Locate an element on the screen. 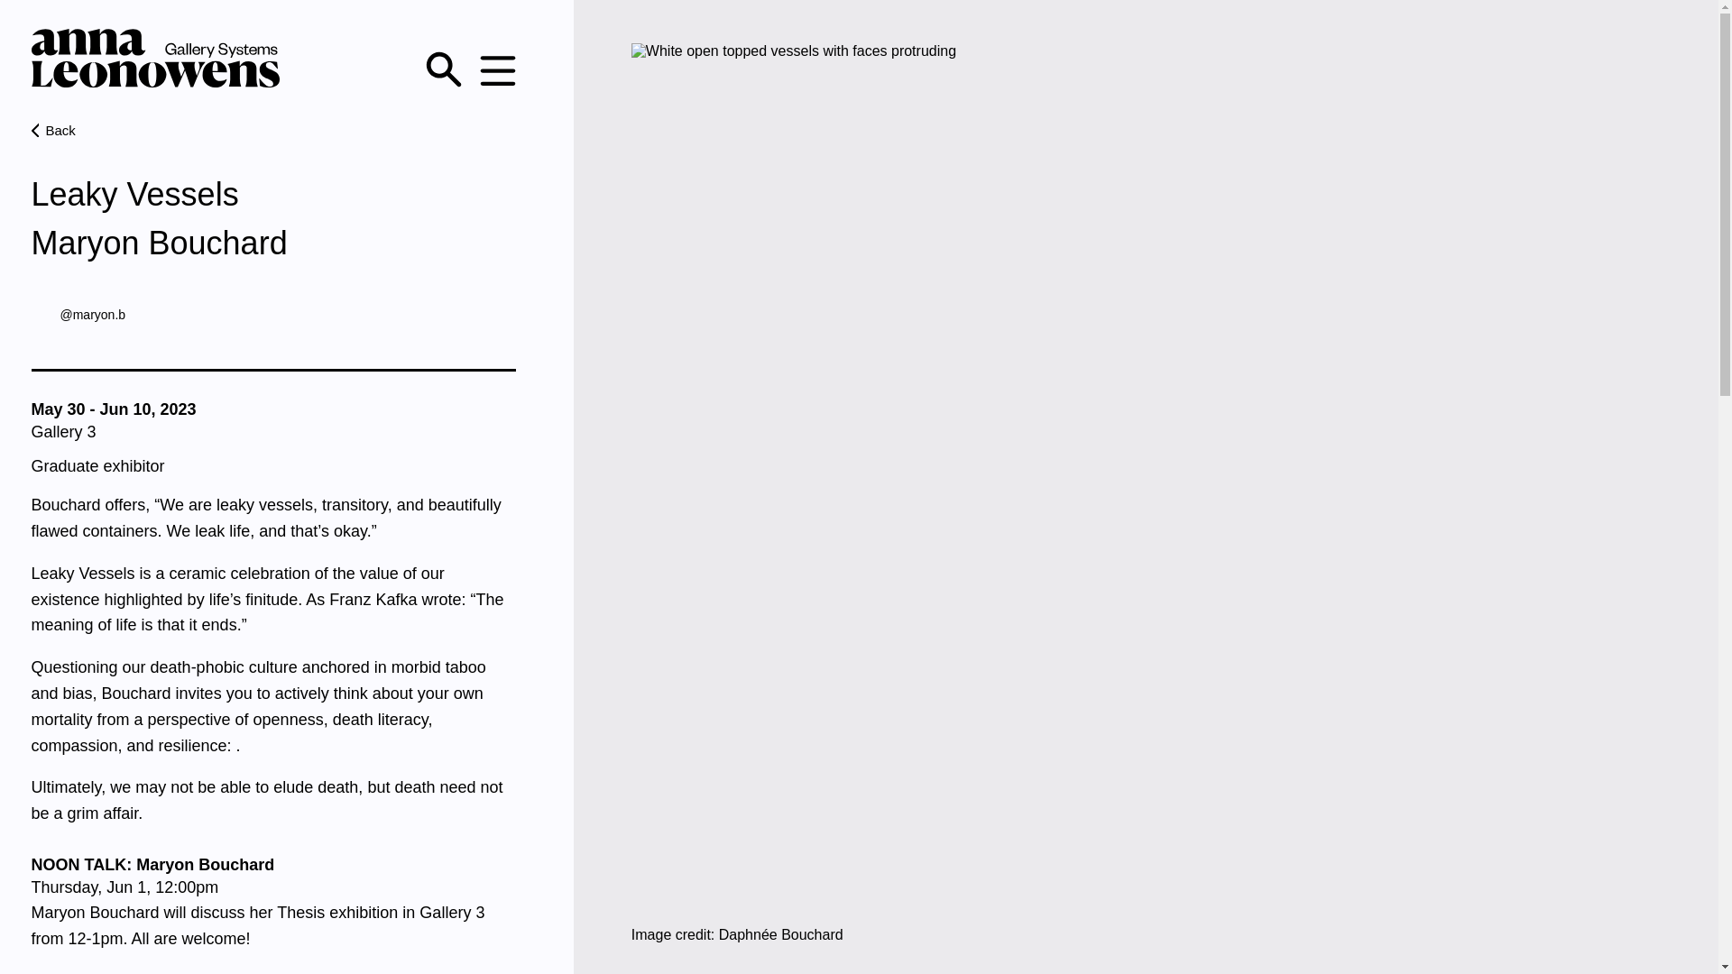 The image size is (1732, 974). Search the site is located at coordinates (444, 71).